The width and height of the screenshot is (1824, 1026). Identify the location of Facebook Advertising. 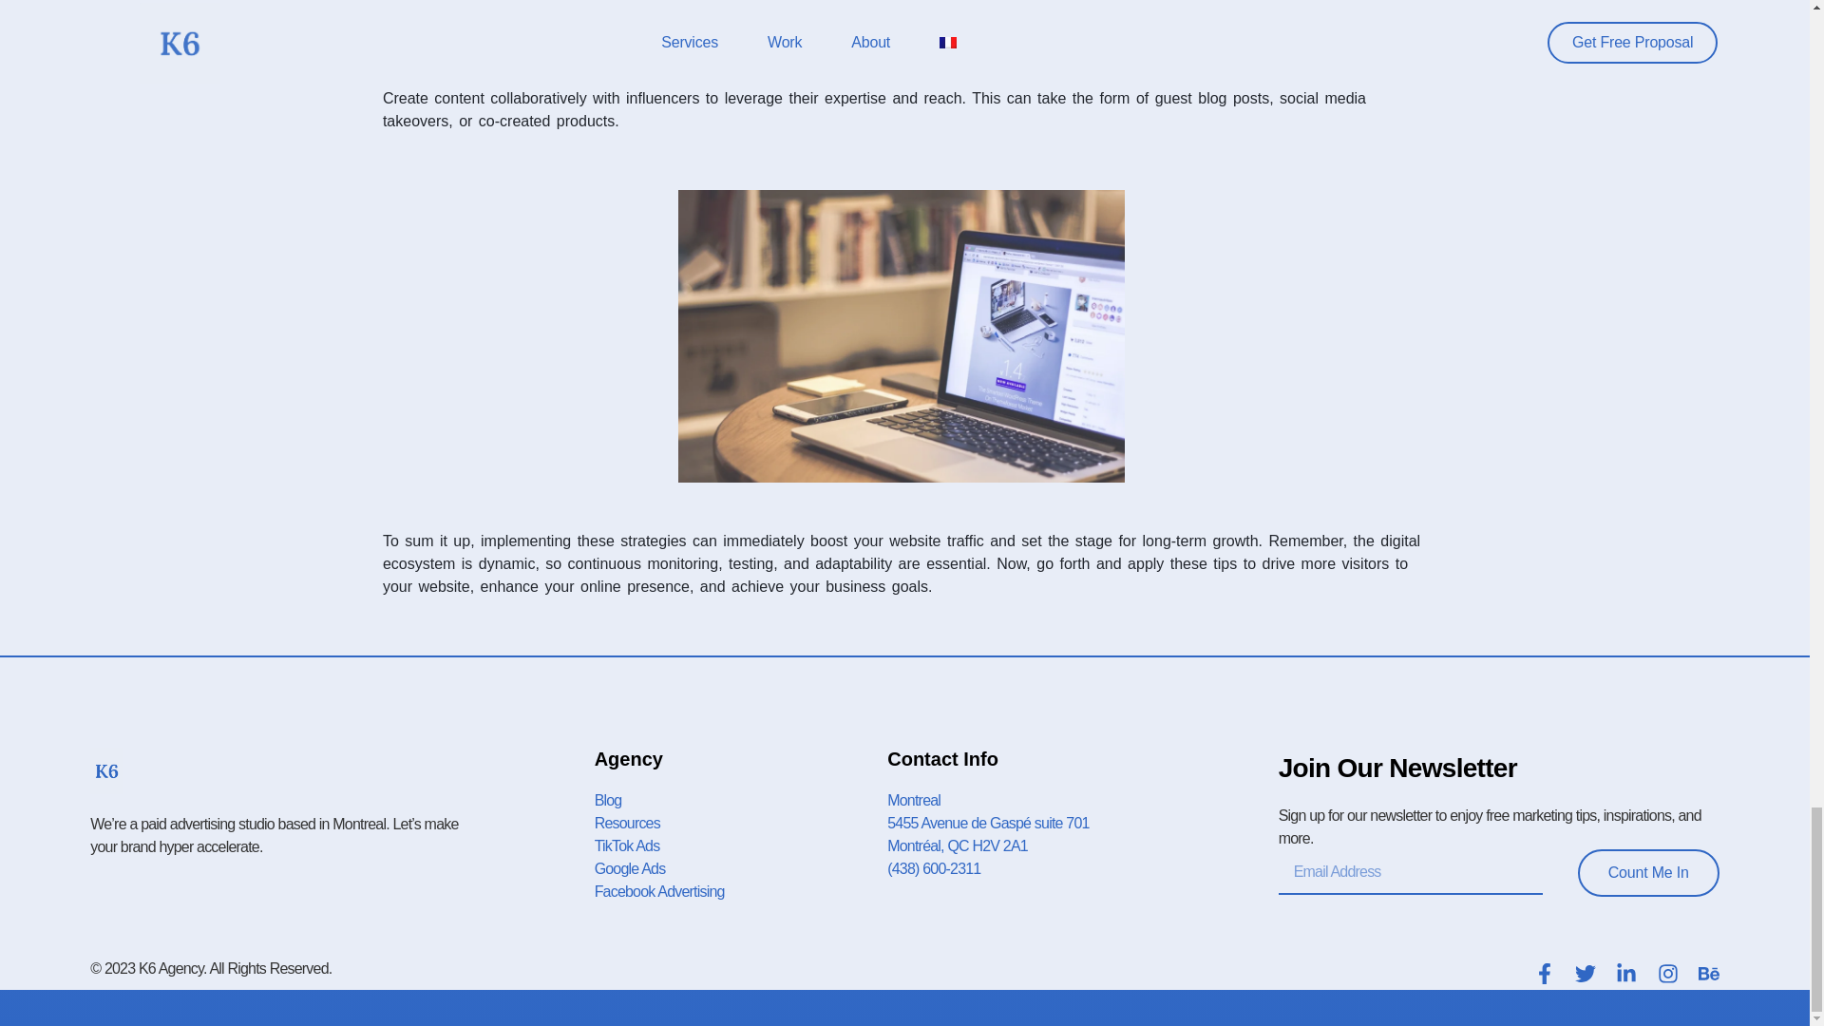
(741, 891).